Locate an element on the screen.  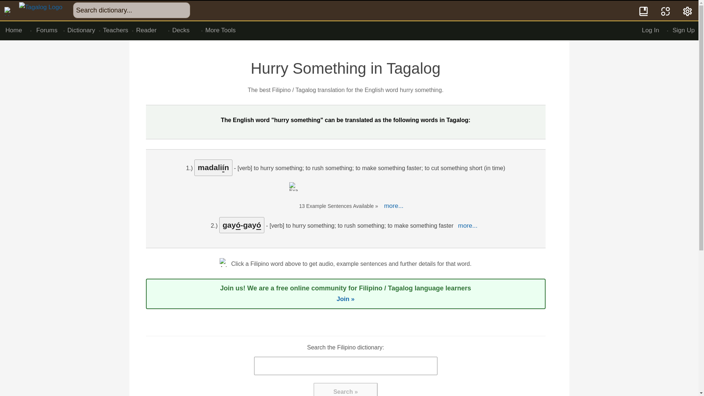
Sign Up is located at coordinates (683, 30).